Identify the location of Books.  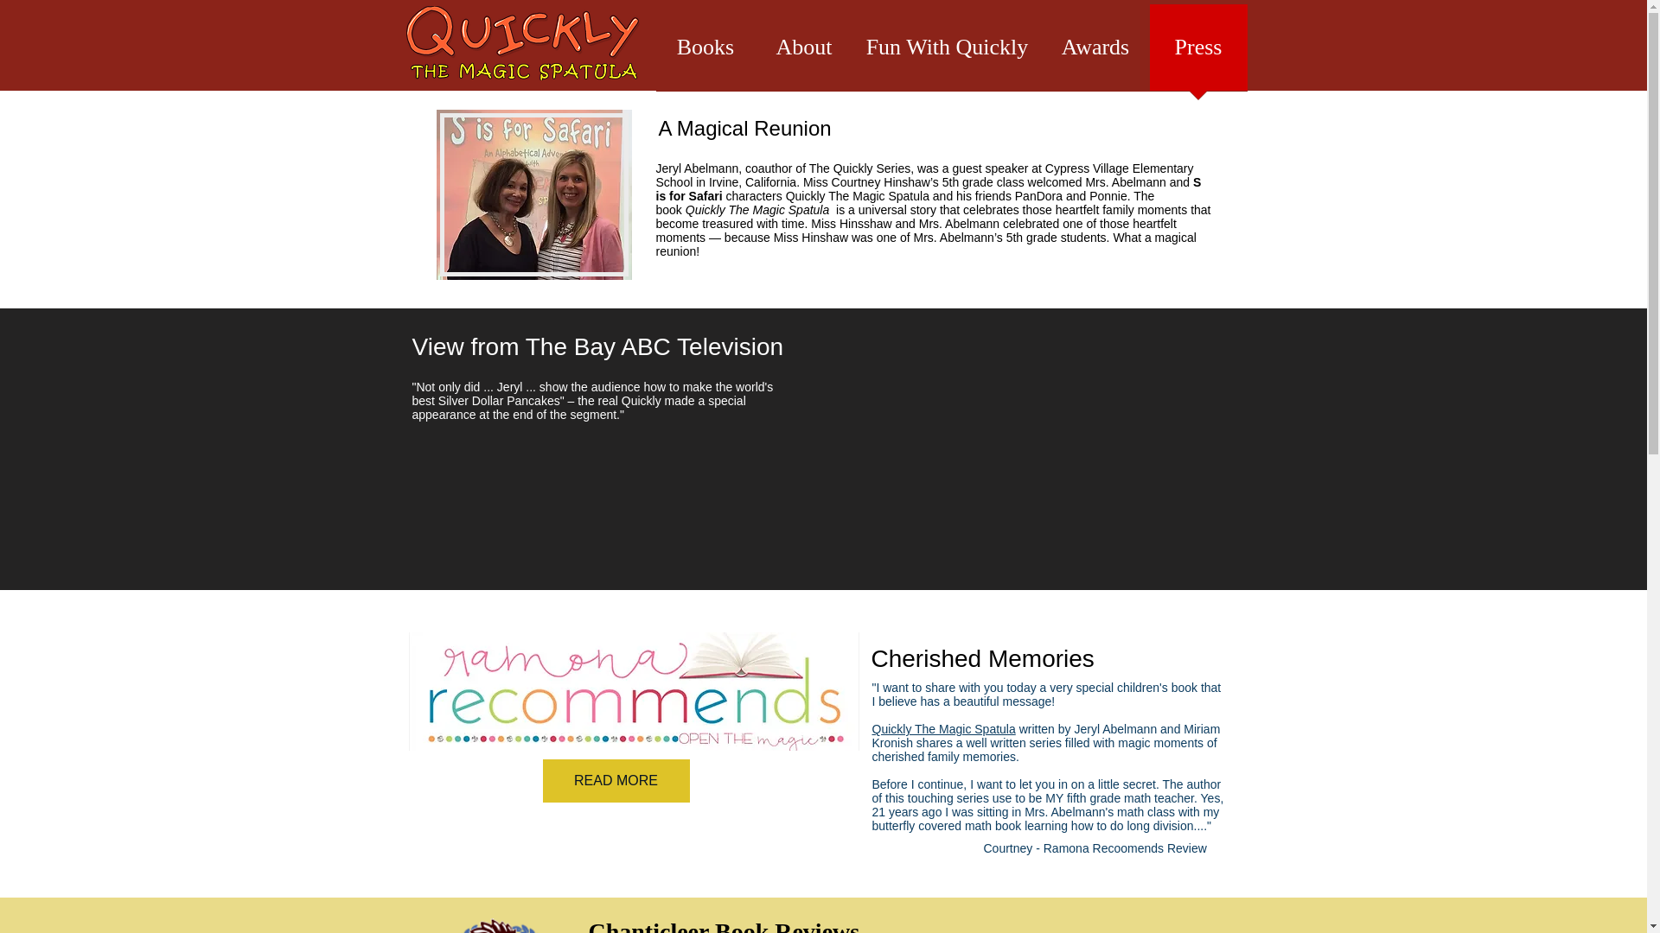
(705, 53).